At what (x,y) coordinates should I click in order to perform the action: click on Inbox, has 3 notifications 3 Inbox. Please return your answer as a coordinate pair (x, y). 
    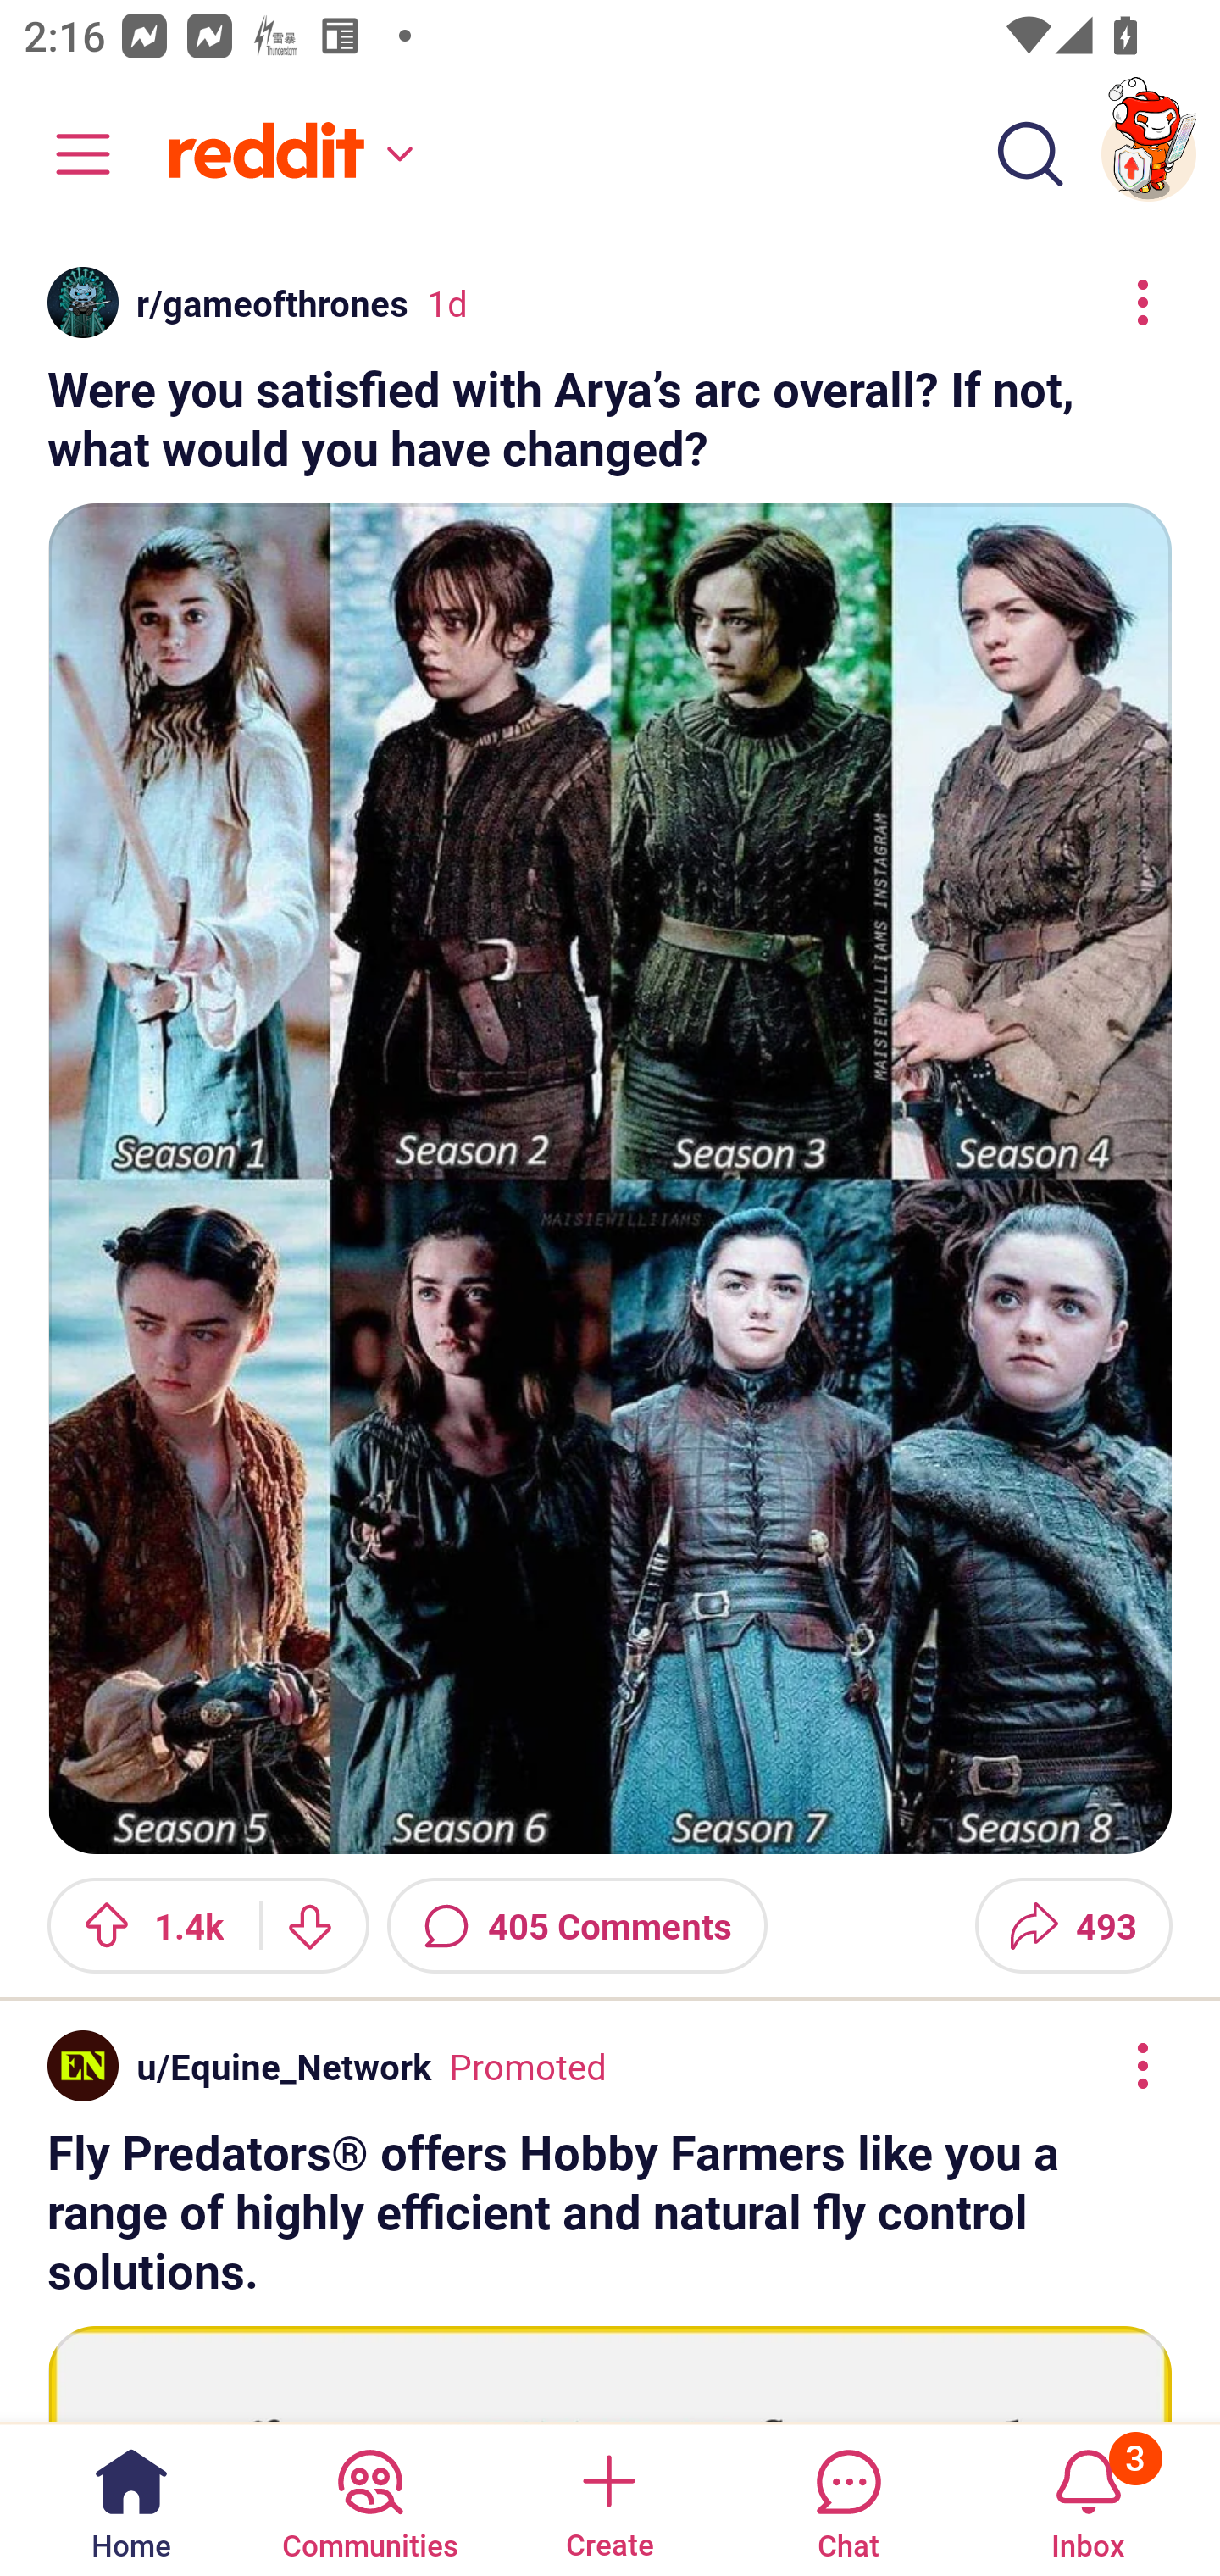
    Looking at the image, I should click on (1088, 2498).